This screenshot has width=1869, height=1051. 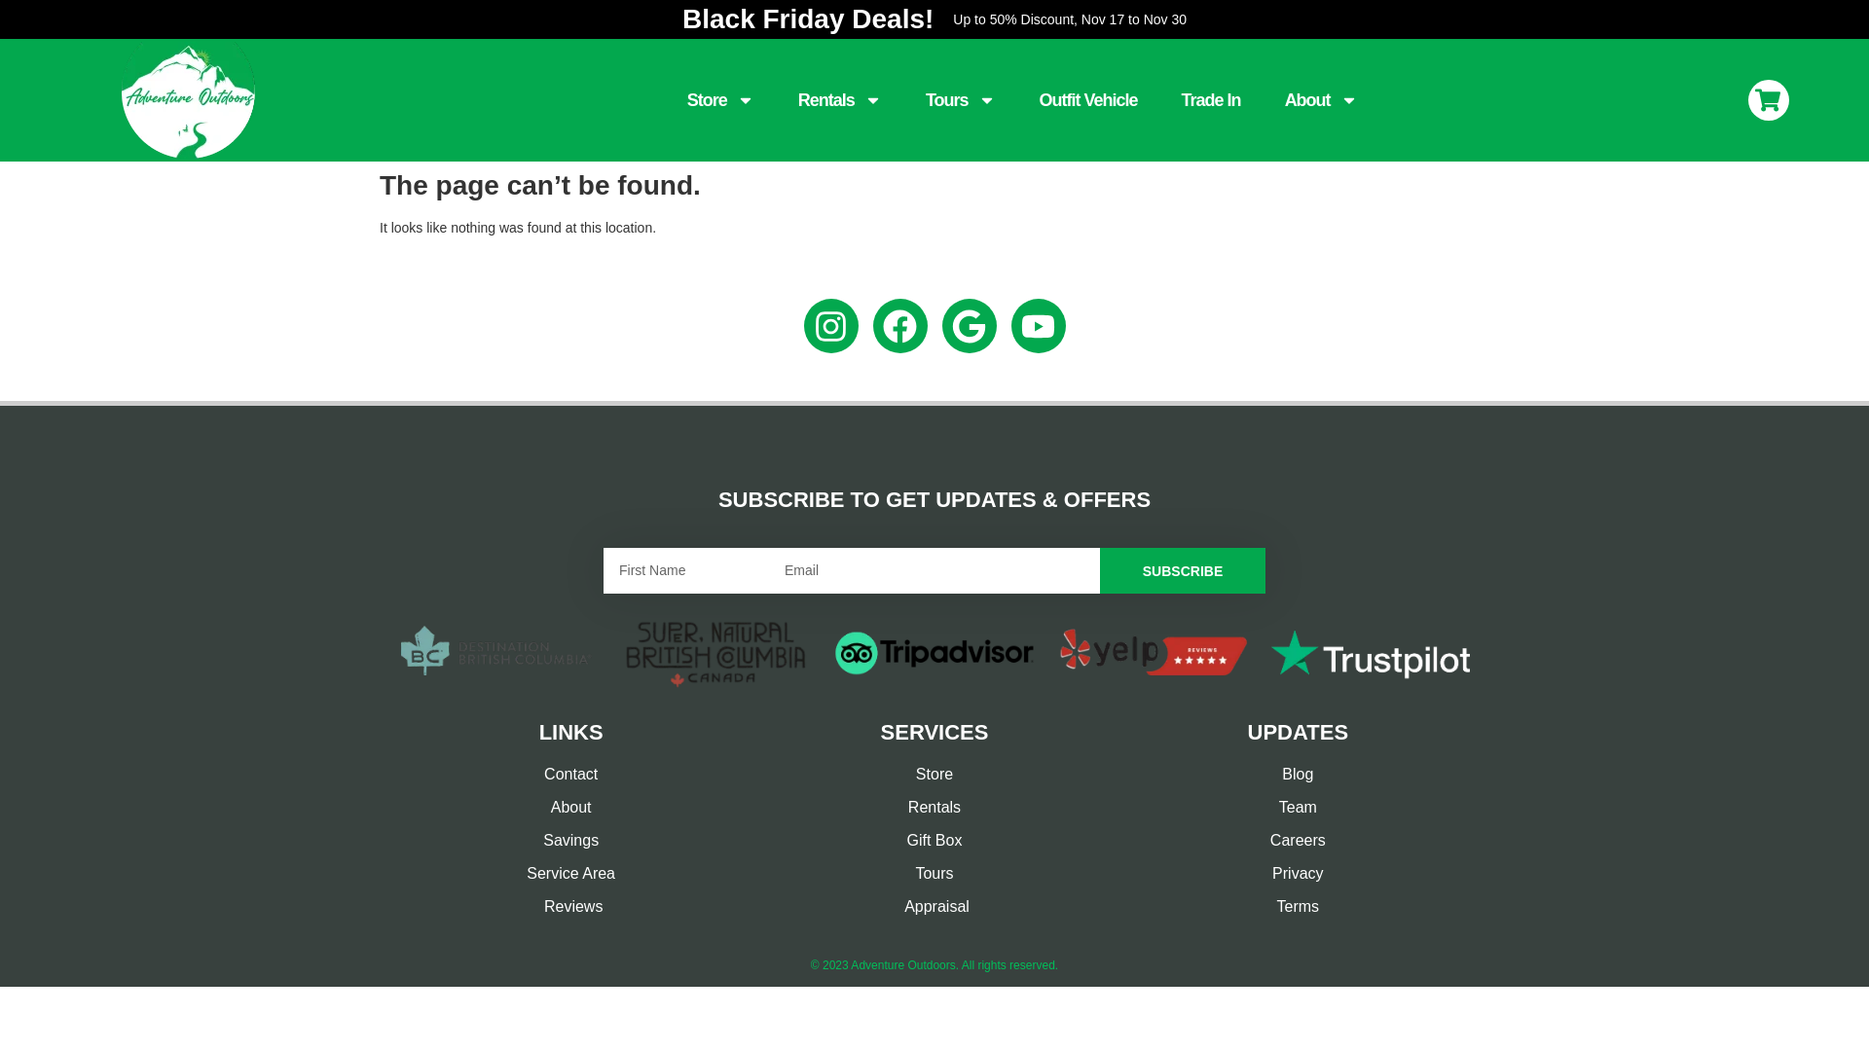 I want to click on Tours, so click(x=961, y=100).